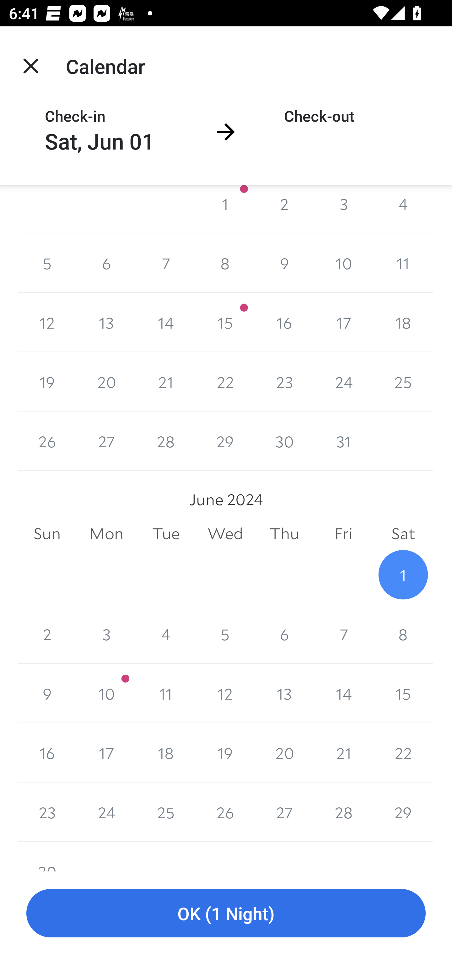 Image resolution: width=452 pixels, height=955 pixels. I want to click on Sun, so click(47, 533).